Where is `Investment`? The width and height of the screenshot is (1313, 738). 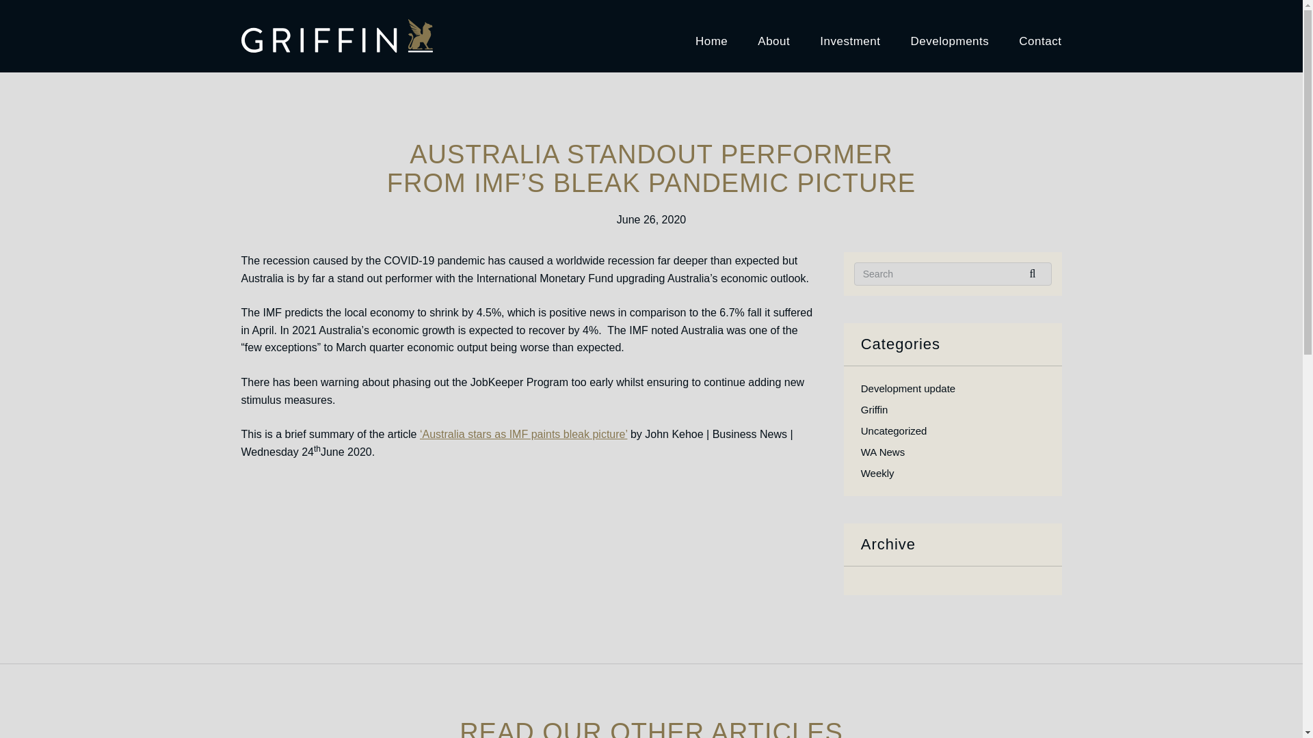
Investment is located at coordinates (849, 36).